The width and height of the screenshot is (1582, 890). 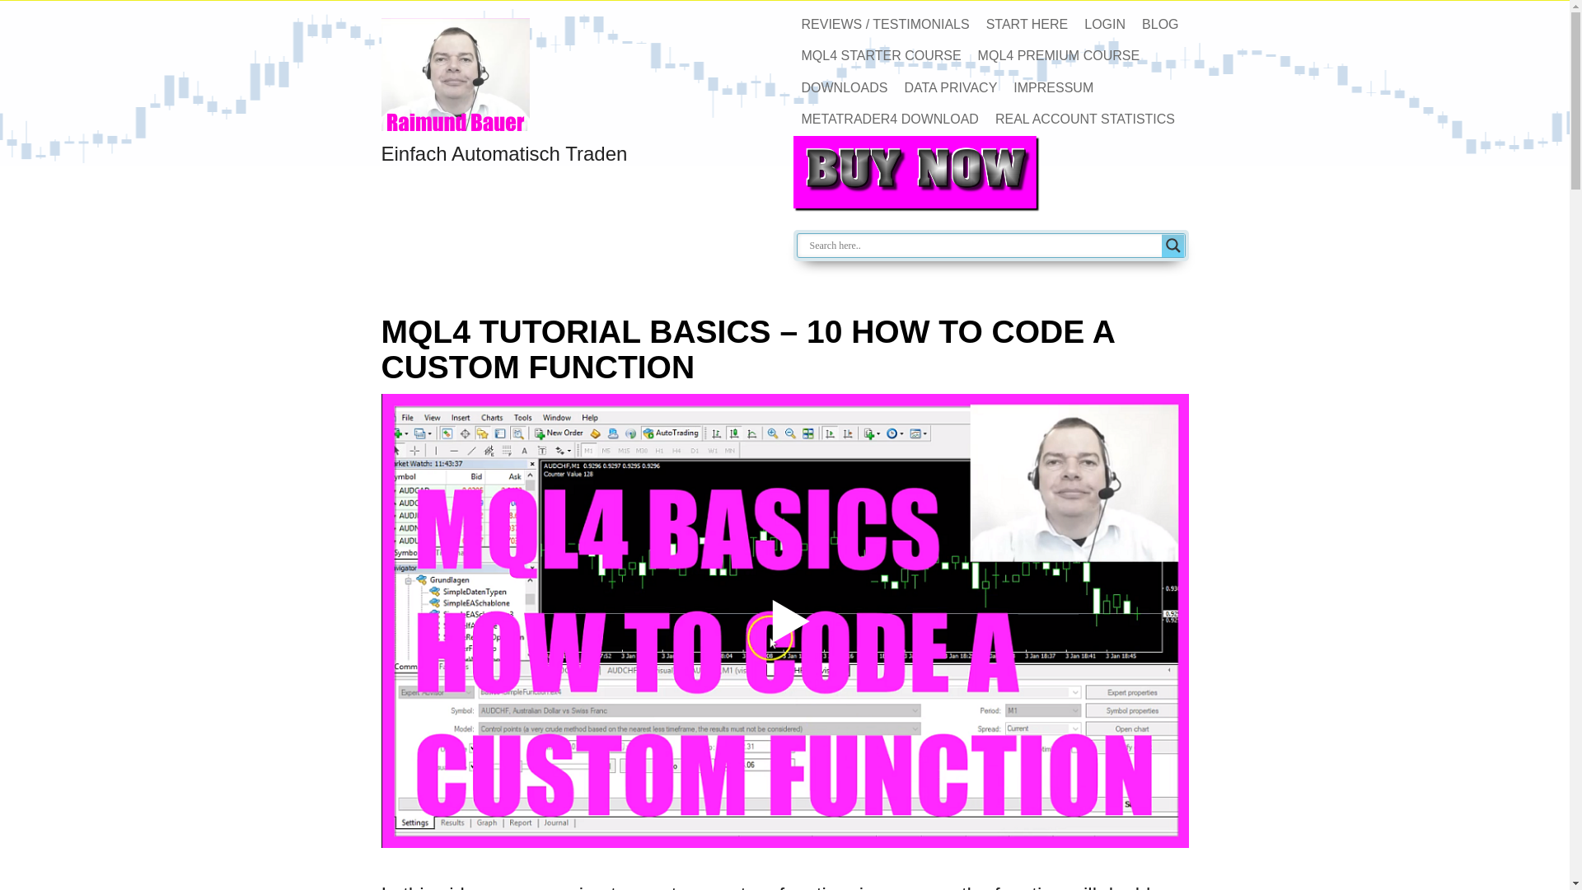 What do you see at coordinates (888, 119) in the screenshot?
I see `METATRADER4 DOWNLOAD` at bounding box center [888, 119].